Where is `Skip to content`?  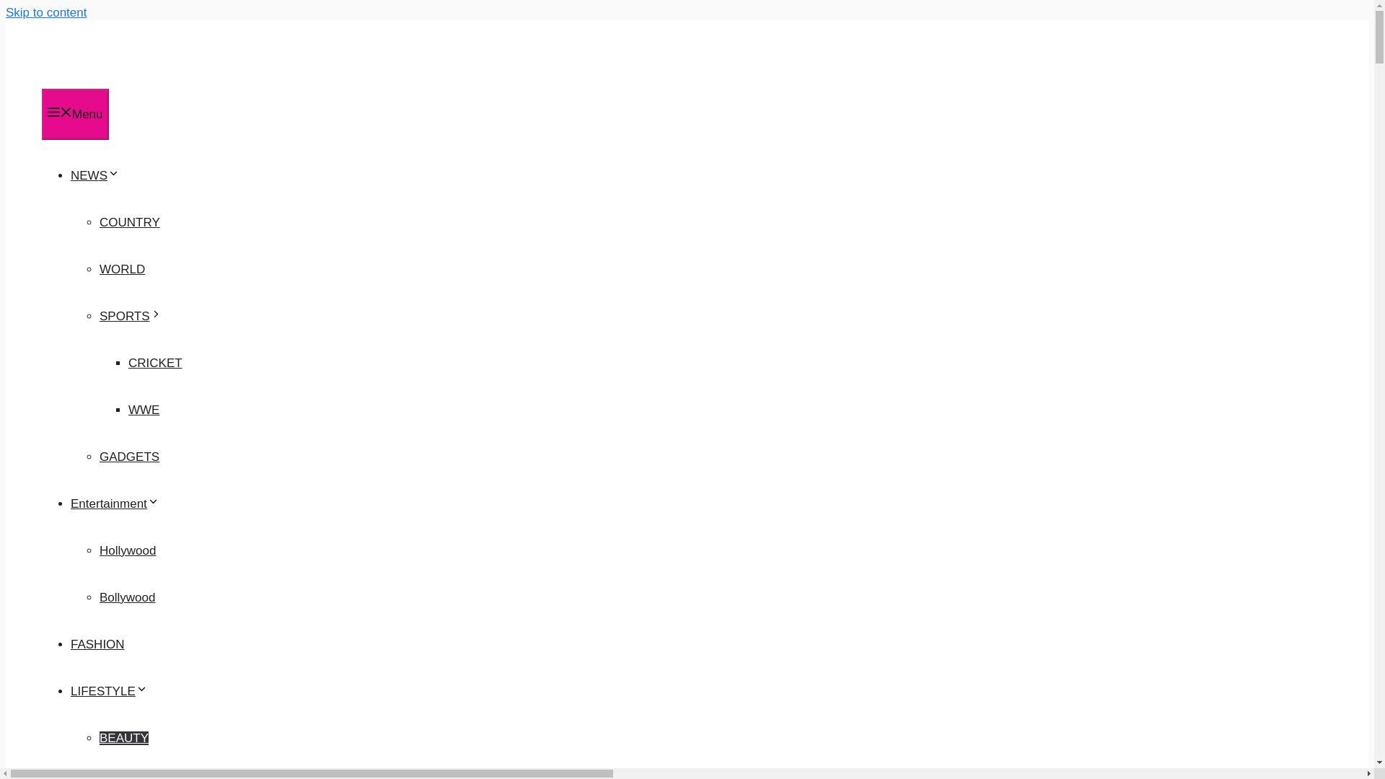 Skip to content is located at coordinates (45, 12).